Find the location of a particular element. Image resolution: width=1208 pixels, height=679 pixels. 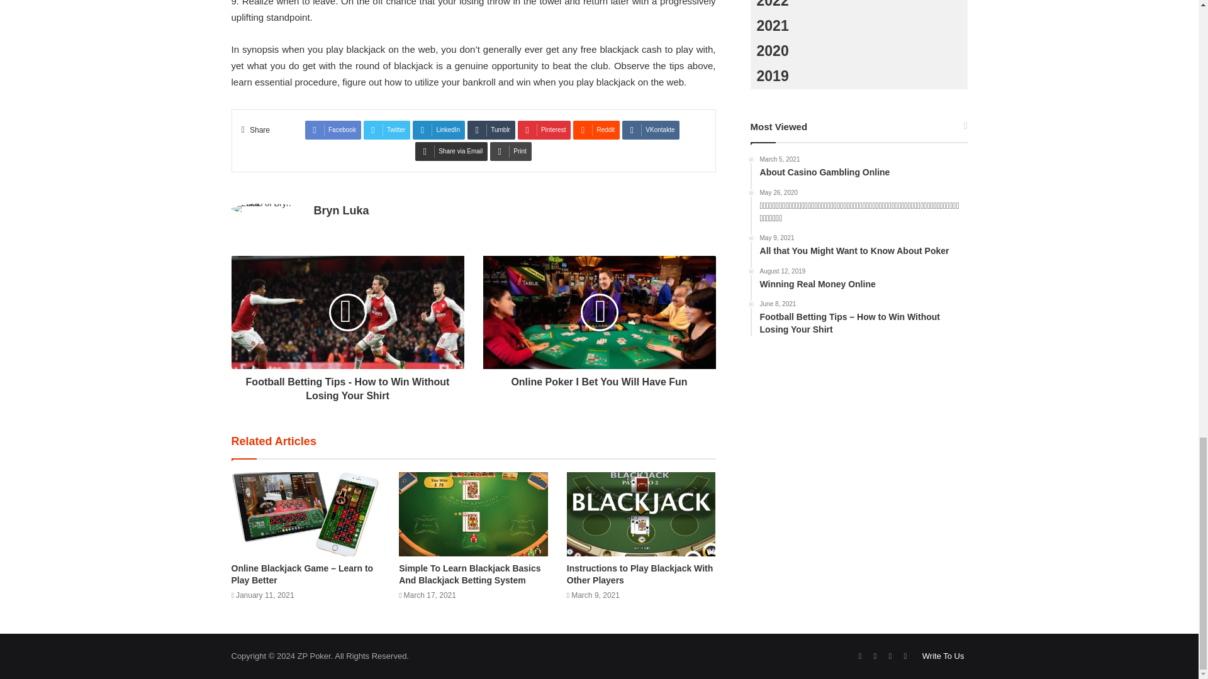

Tumblr is located at coordinates (491, 130).